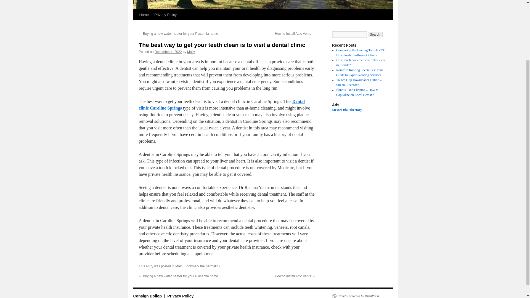 The height and width of the screenshot is (298, 530). What do you see at coordinates (166, 15) in the screenshot?
I see `Privacy Policy` at bounding box center [166, 15].